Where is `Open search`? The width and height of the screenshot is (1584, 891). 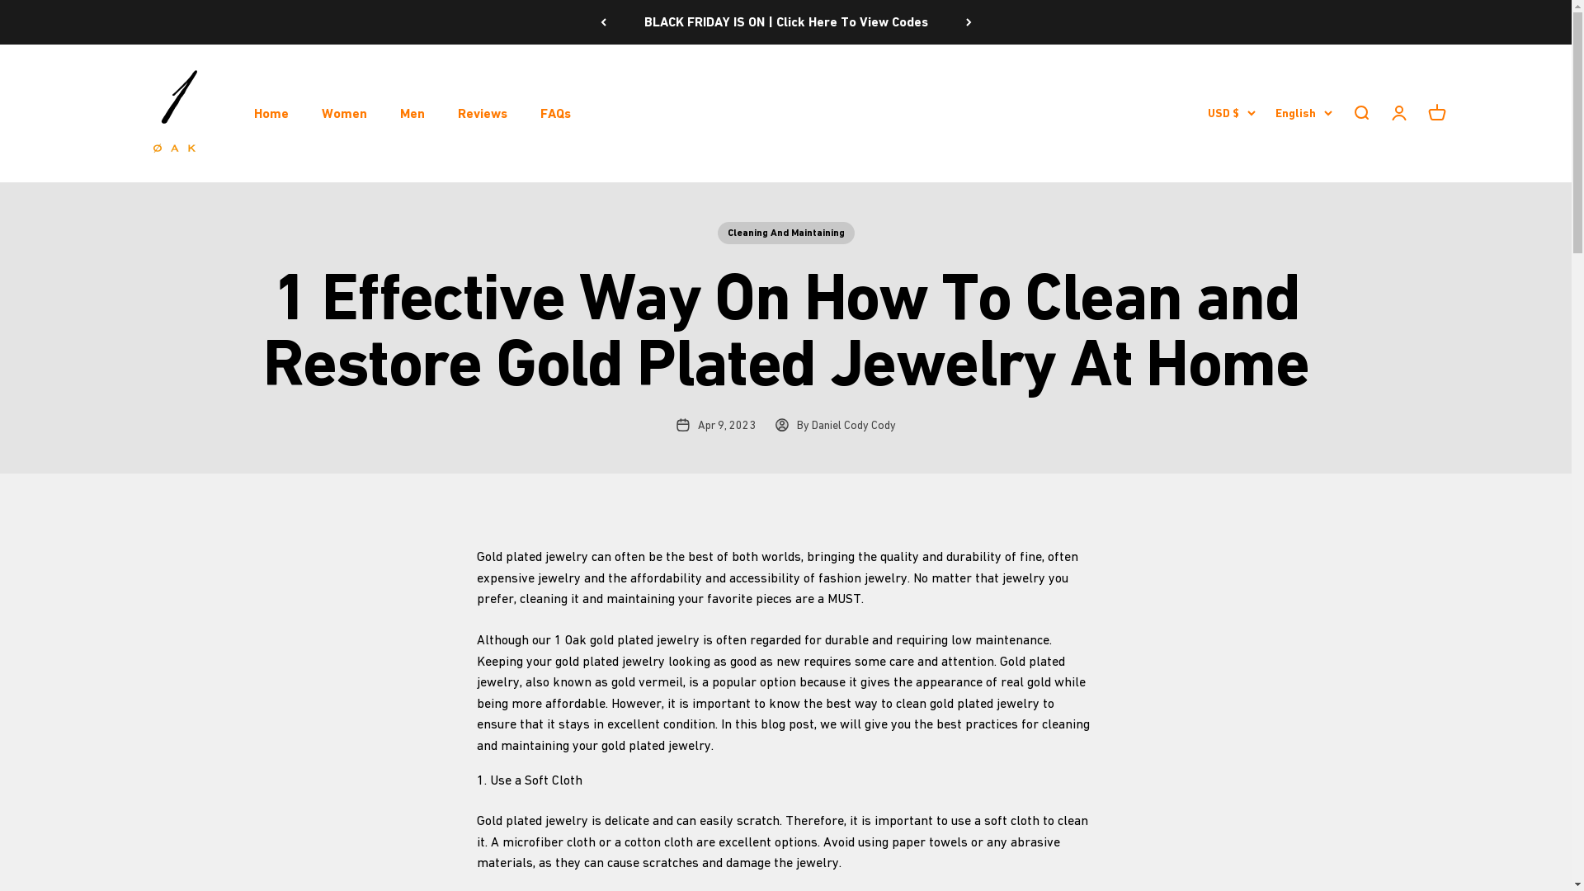 Open search is located at coordinates (1360, 113).